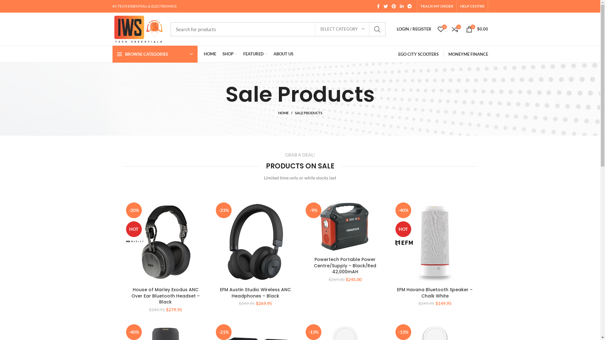 The width and height of the screenshot is (605, 340). I want to click on Search for products, so click(278, 29).